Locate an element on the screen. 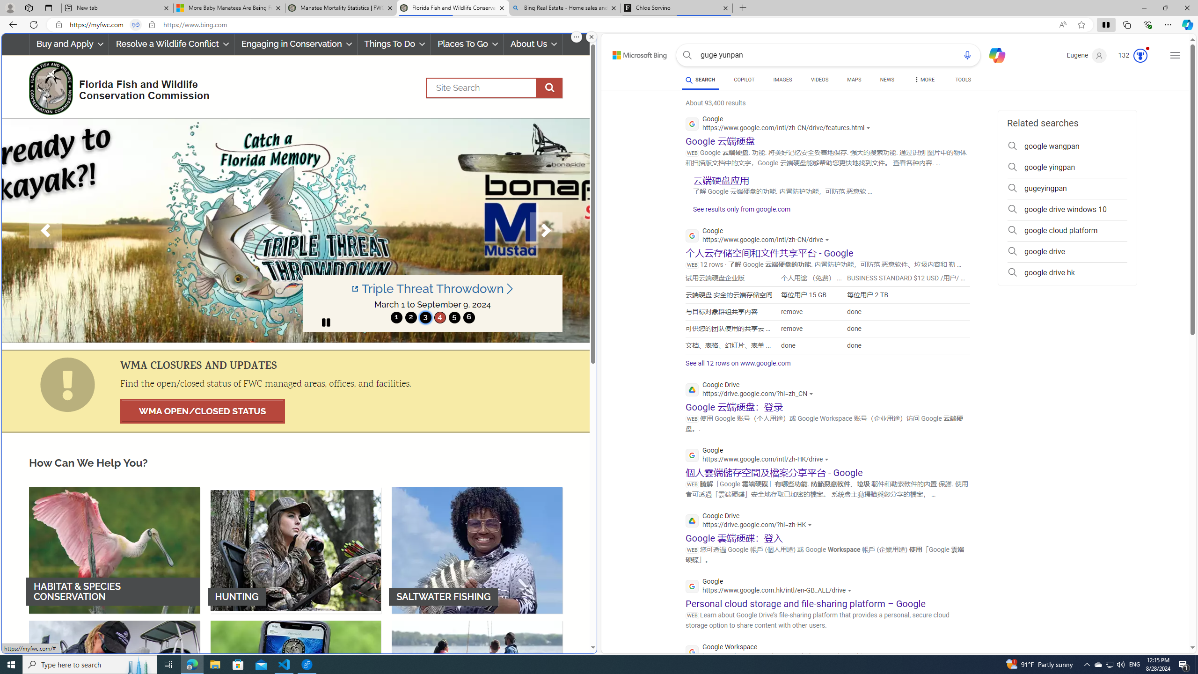  move to slide 5 is located at coordinates (454, 317).